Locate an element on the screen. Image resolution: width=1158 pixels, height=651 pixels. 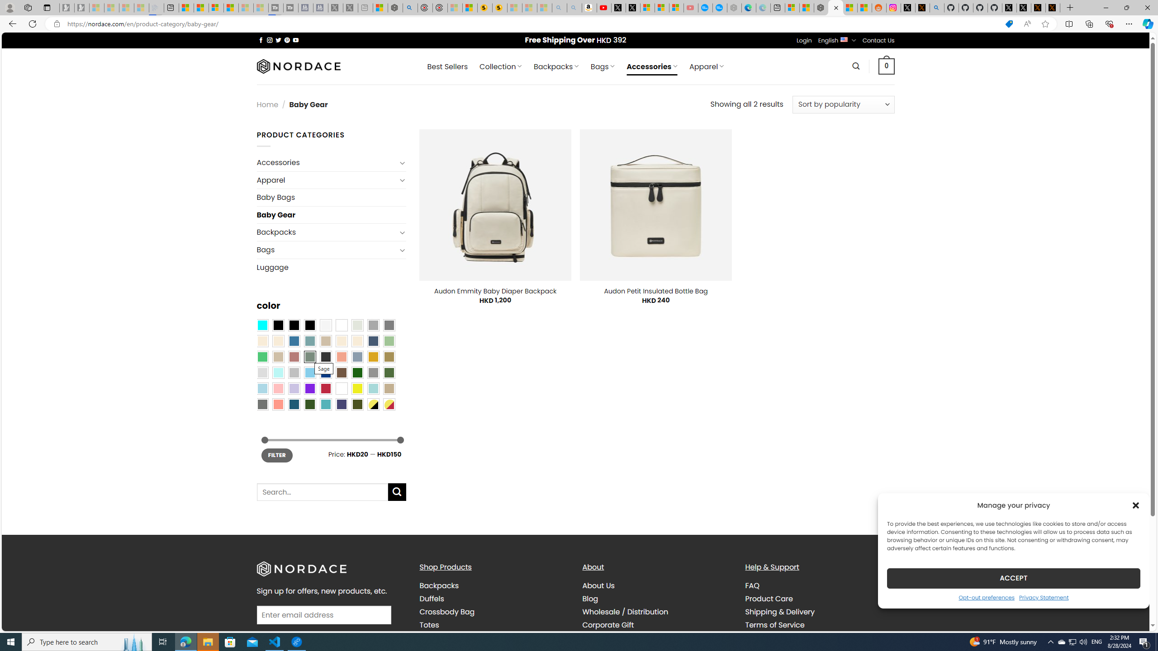
Shipping & Delivery is located at coordinates (780, 612).